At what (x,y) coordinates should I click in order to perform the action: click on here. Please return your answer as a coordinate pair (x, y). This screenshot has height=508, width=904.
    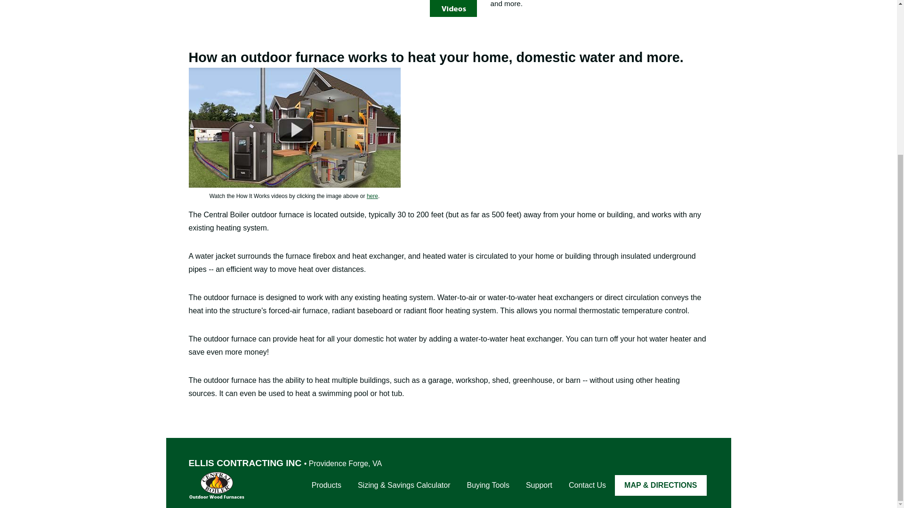
    Looking at the image, I should click on (372, 196).